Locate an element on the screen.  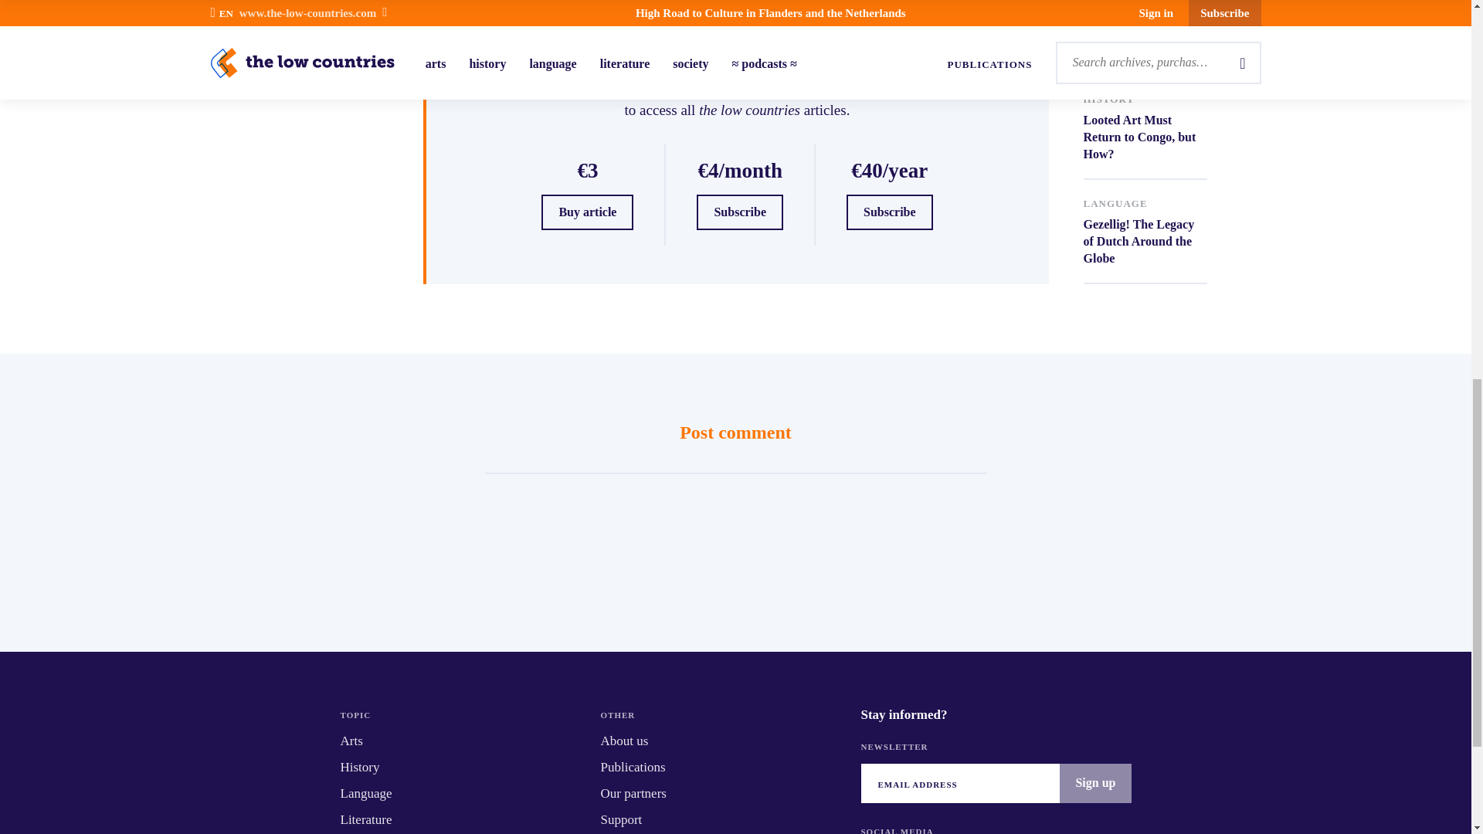
Subscribe is located at coordinates (740, 212).